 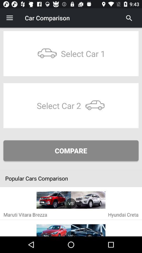 I want to click on search for car, so click(x=129, y=18).